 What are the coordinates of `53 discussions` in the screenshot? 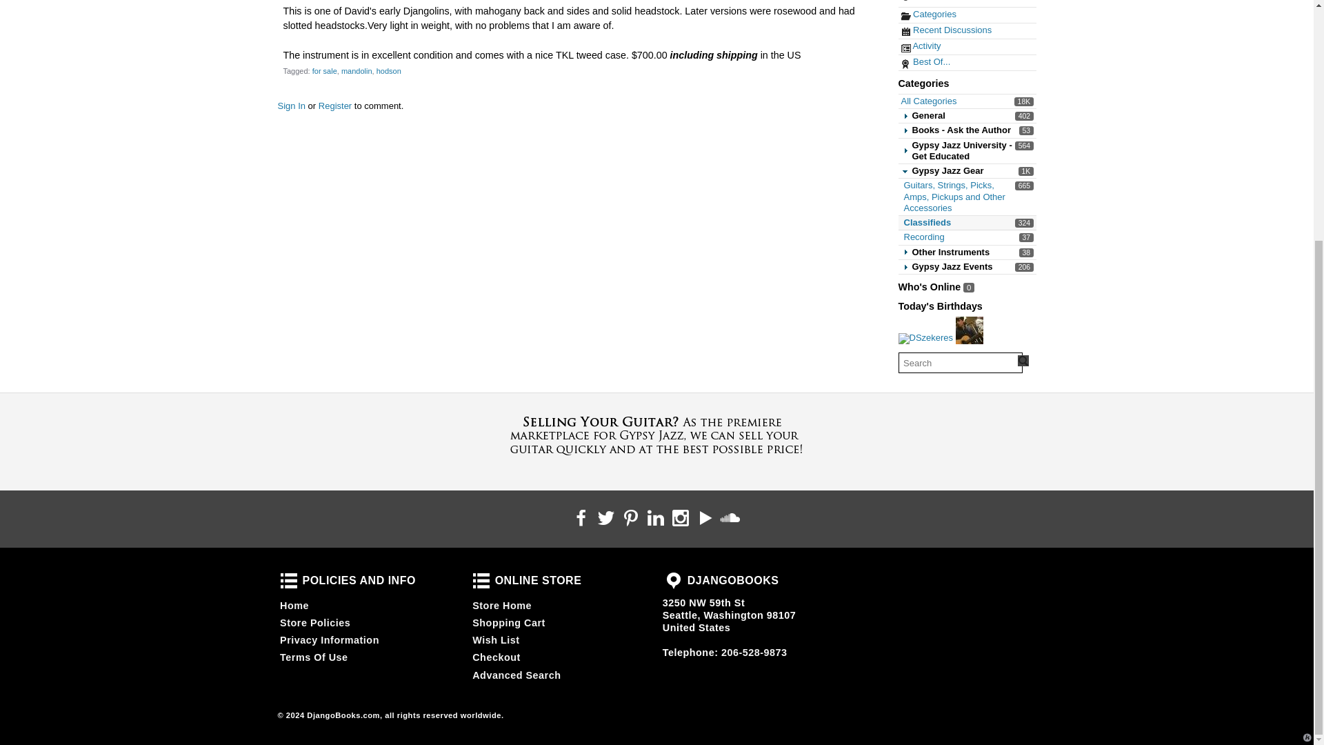 It's located at (946, 29).